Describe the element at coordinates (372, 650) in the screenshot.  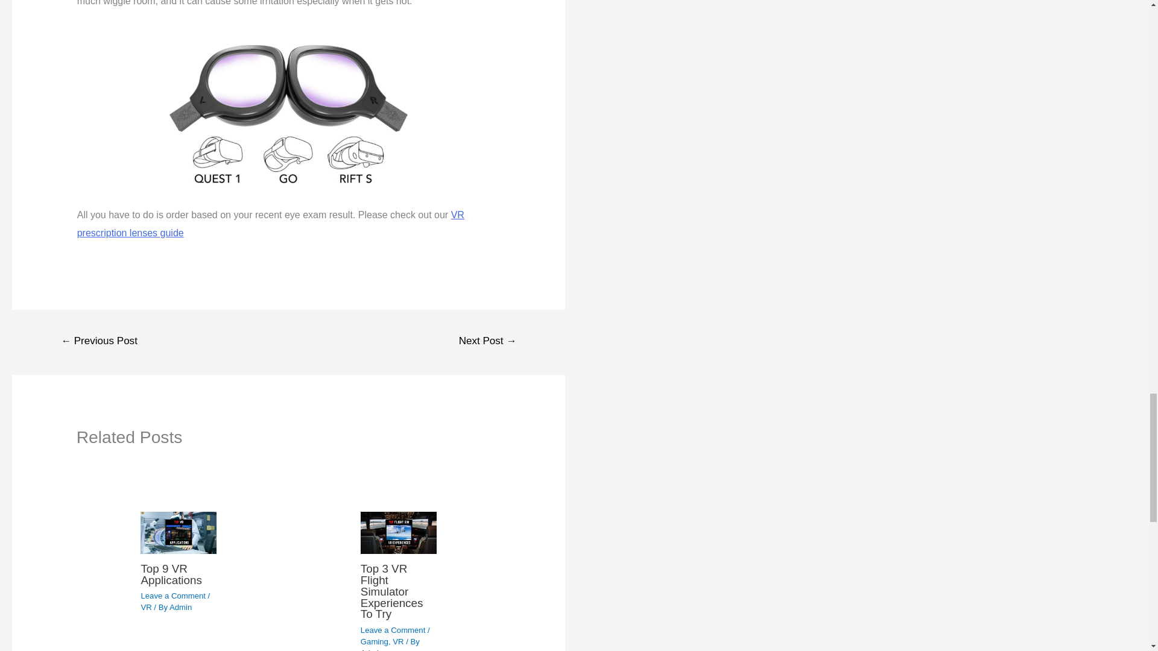
I see `View all posts by Admin` at that location.